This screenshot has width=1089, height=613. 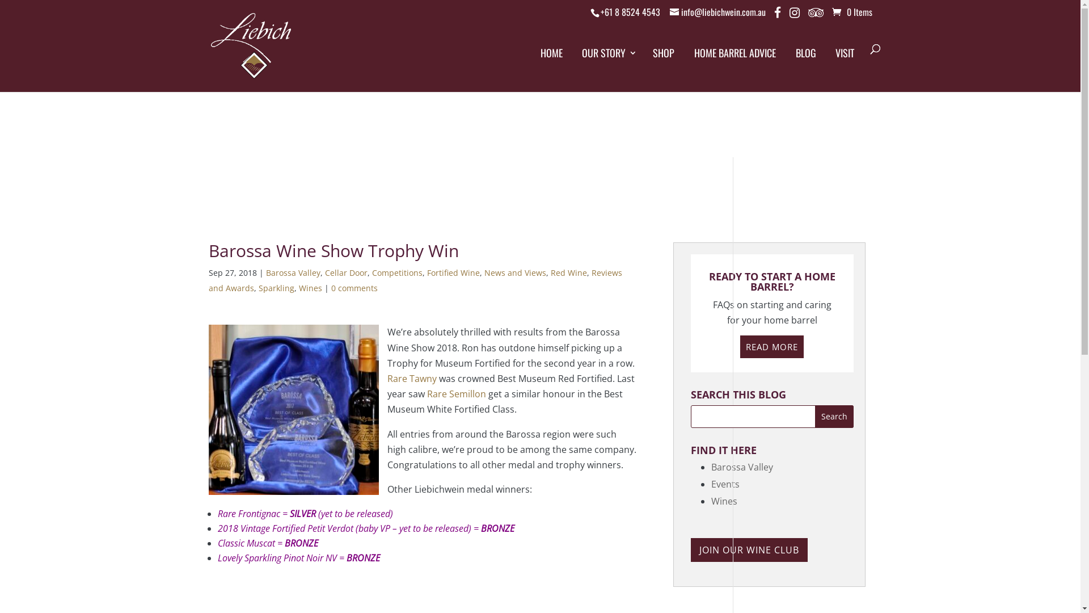 I want to click on Reviews and Awards, so click(x=415, y=280).